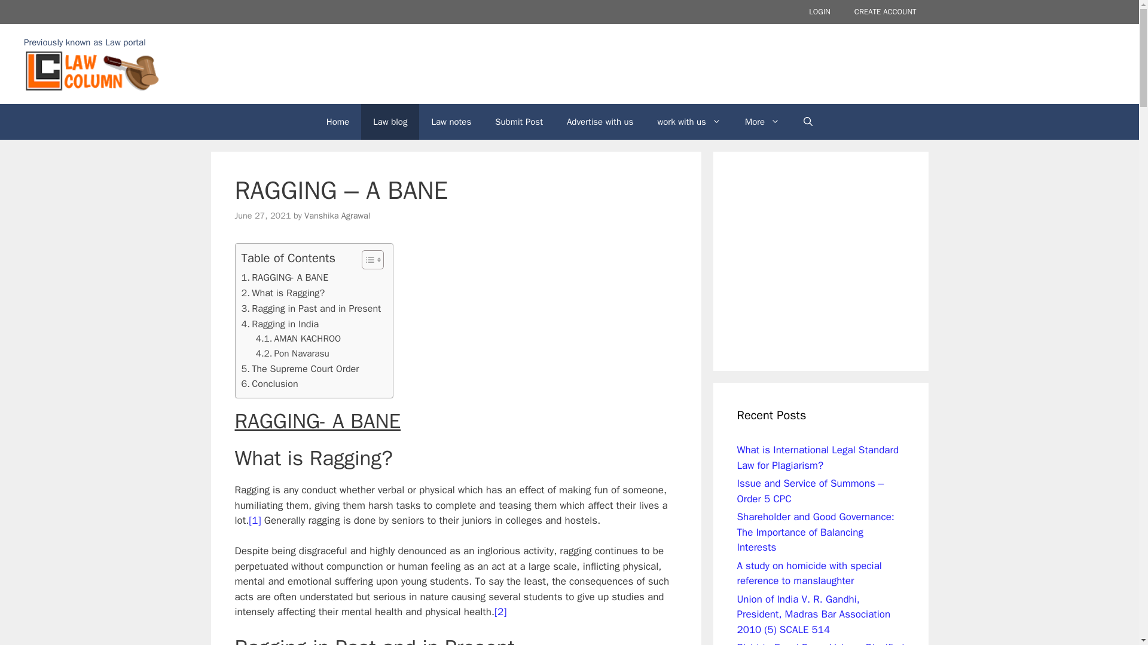 The width and height of the screenshot is (1148, 645). What do you see at coordinates (293, 354) in the screenshot?
I see `Pon Navarasu` at bounding box center [293, 354].